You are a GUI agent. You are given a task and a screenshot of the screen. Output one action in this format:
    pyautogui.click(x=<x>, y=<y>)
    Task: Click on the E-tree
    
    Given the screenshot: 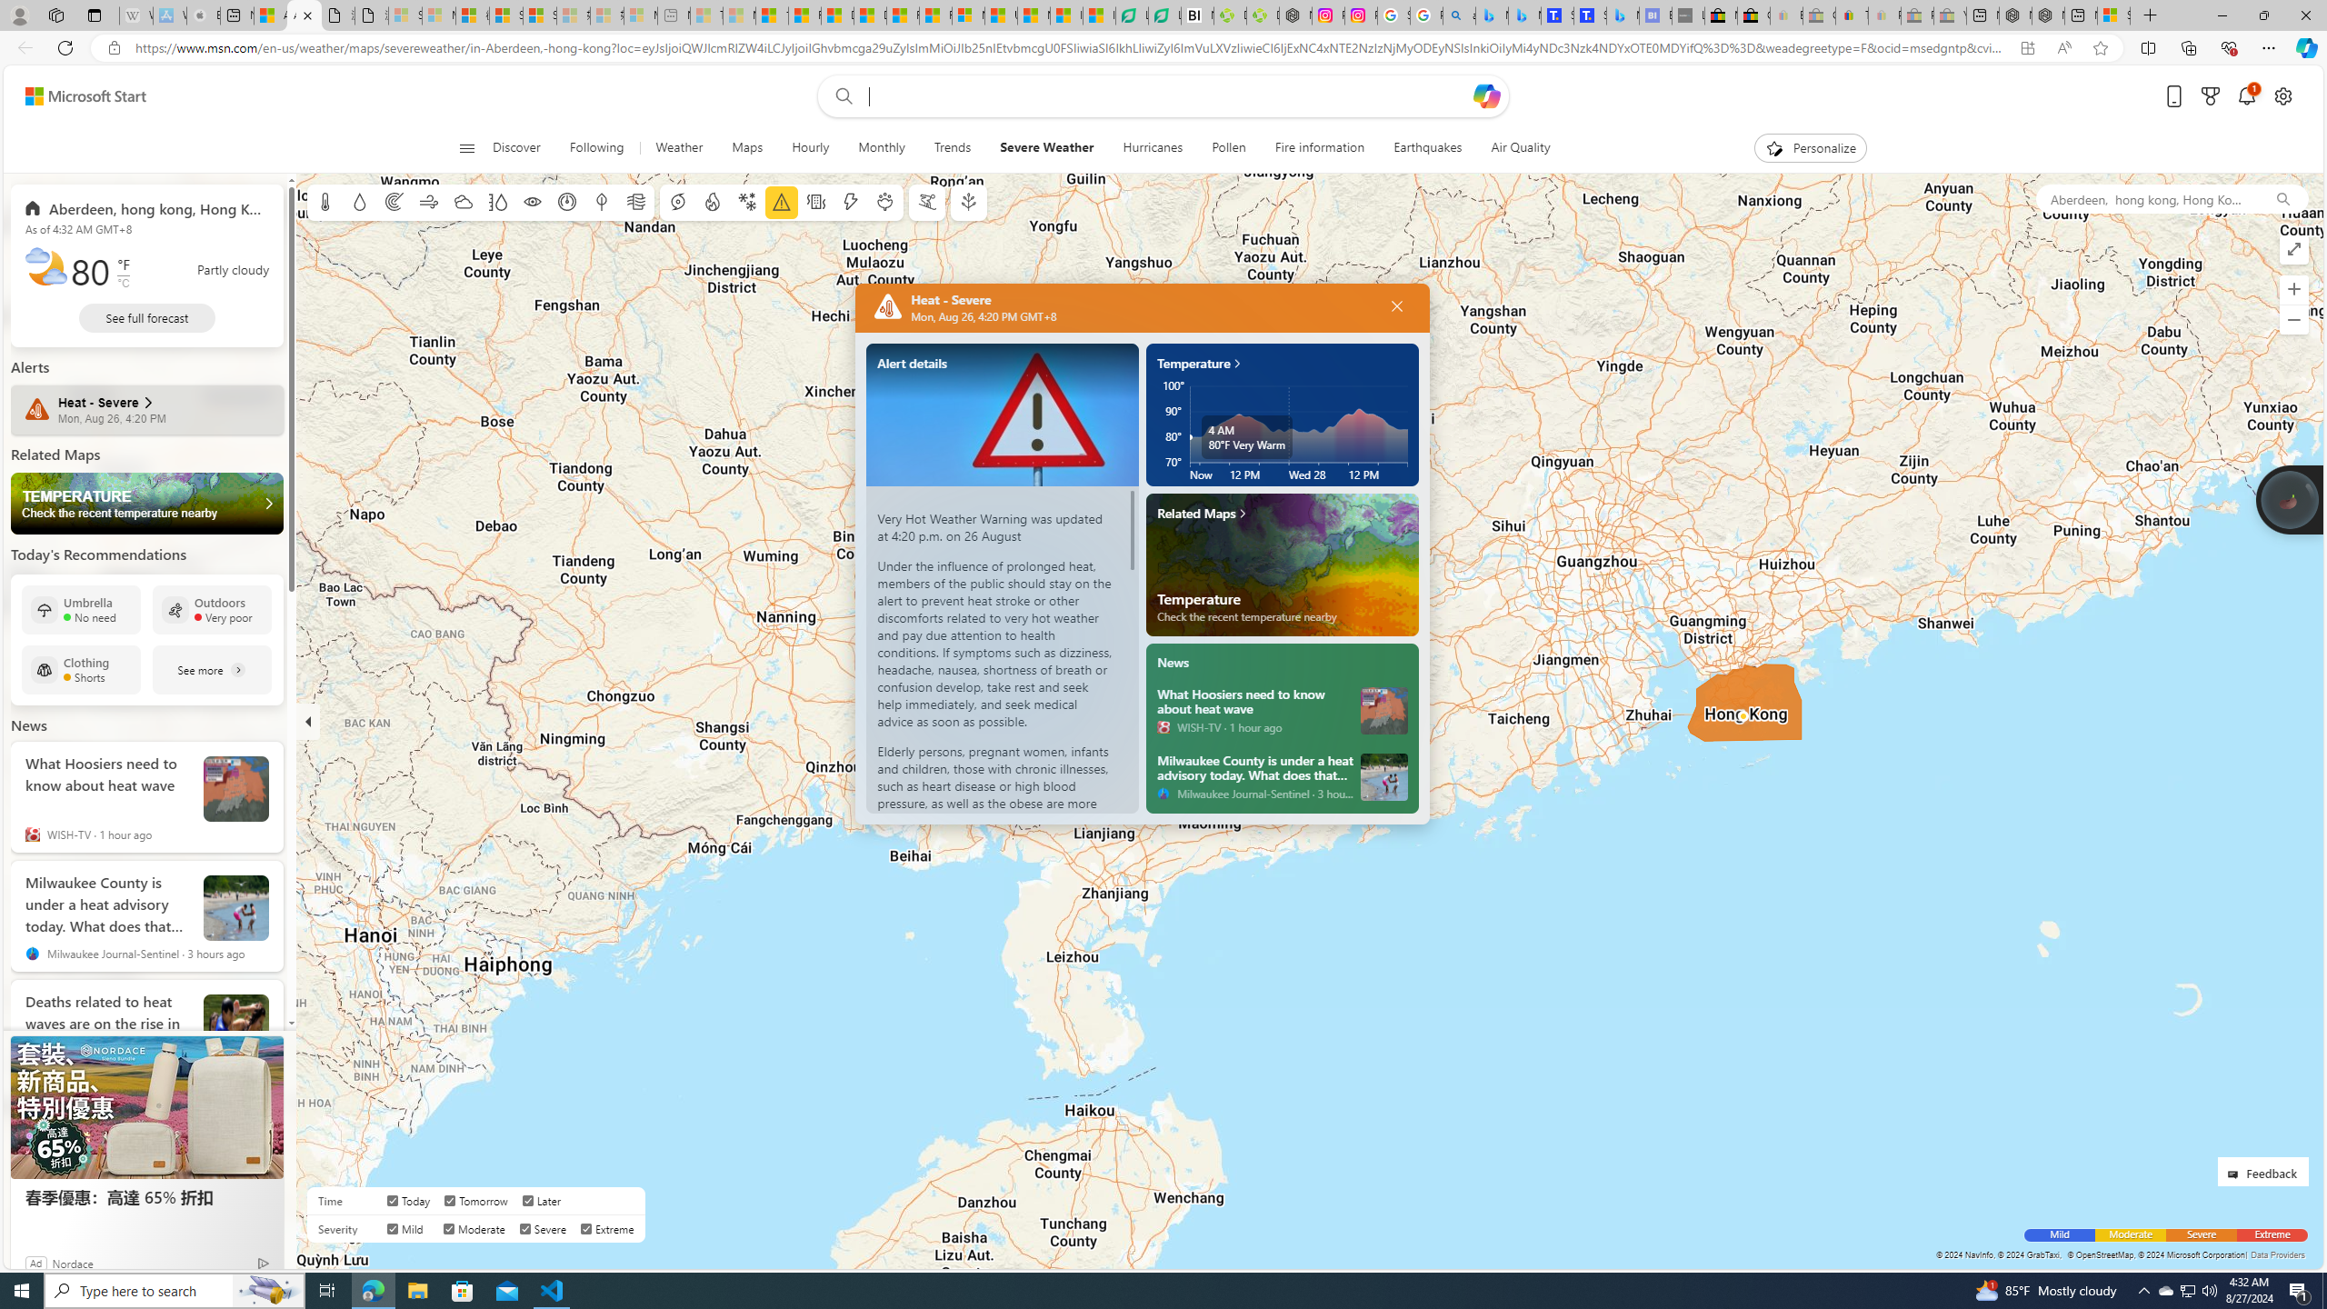 What is the action you would take?
    pyautogui.click(x=967, y=202)
    